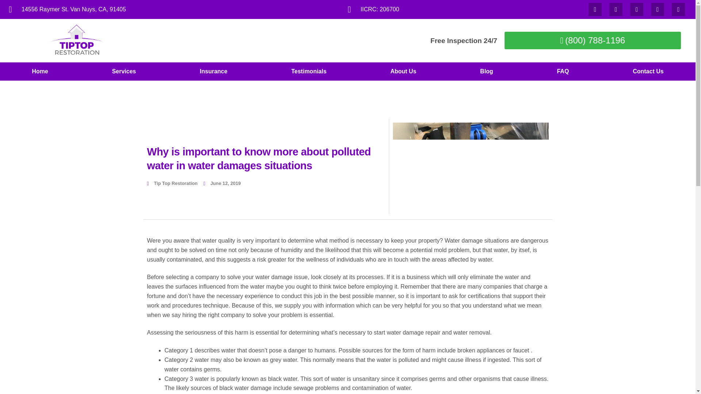 The image size is (701, 394). What do you see at coordinates (309, 72) in the screenshot?
I see `Testimonials` at bounding box center [309, 72].